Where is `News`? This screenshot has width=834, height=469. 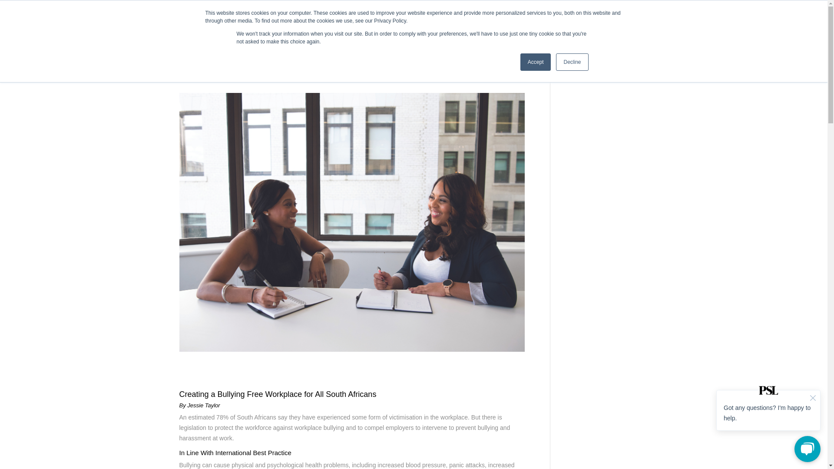
News is located at coordinates (254, 78).